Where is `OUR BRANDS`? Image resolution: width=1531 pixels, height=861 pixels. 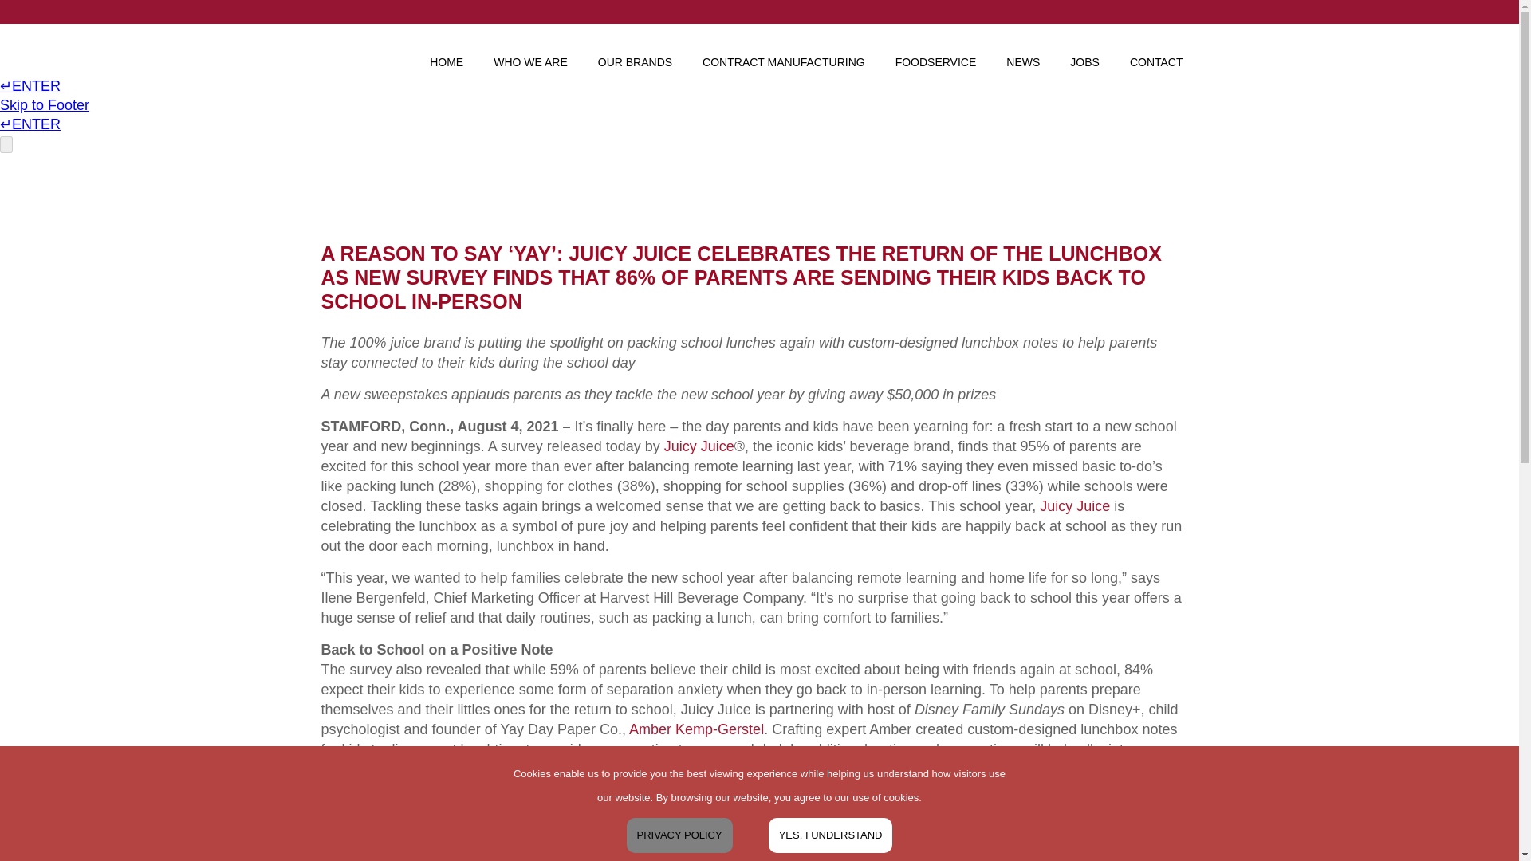
OUR BRANDS is located at coordinates (635, 53).